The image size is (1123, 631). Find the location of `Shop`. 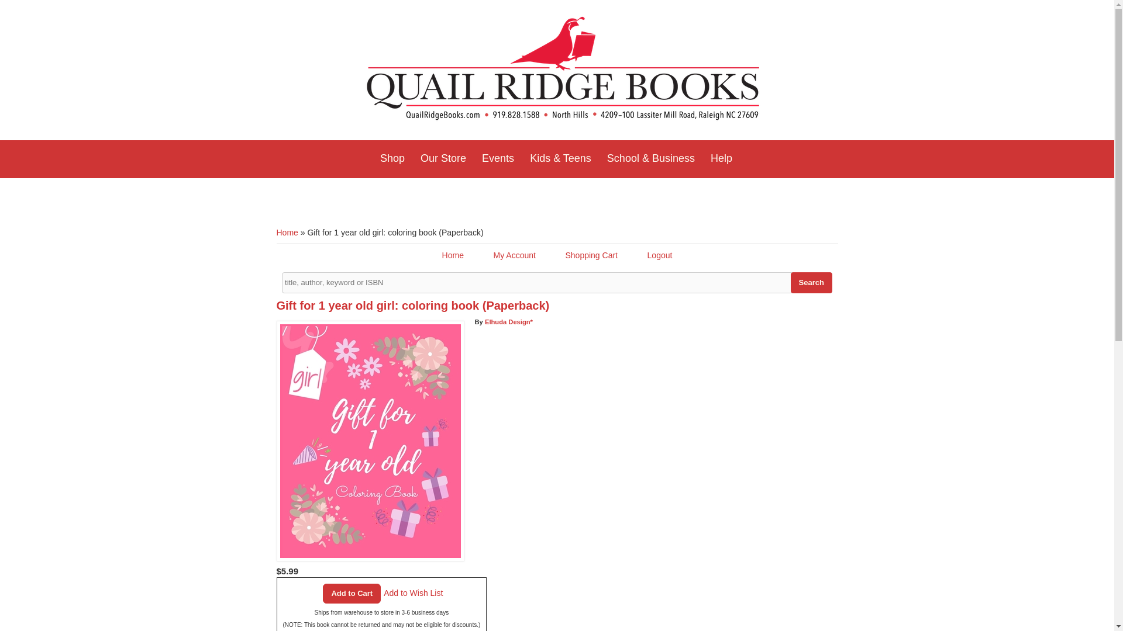

Shop is located at coordinates (392, 158).